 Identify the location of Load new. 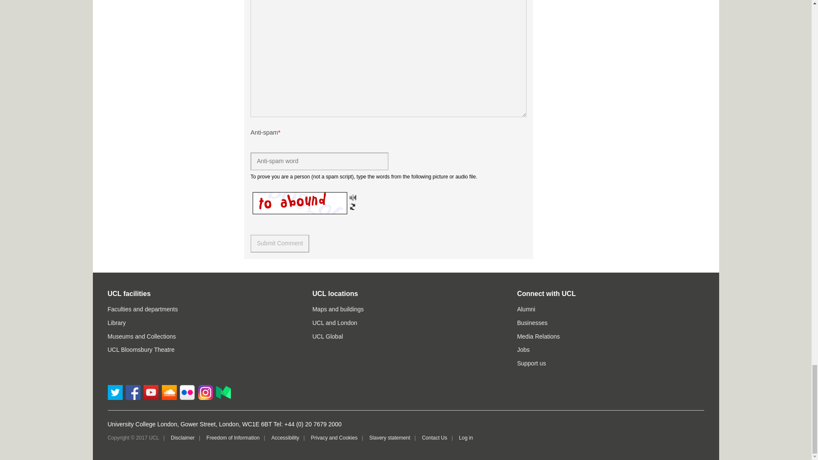
(352, 206).